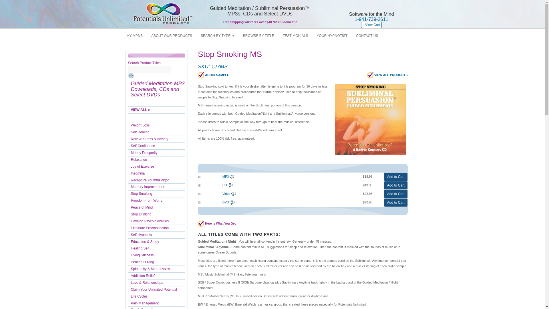  I want to click on Add to Cart, so click(396, 185).